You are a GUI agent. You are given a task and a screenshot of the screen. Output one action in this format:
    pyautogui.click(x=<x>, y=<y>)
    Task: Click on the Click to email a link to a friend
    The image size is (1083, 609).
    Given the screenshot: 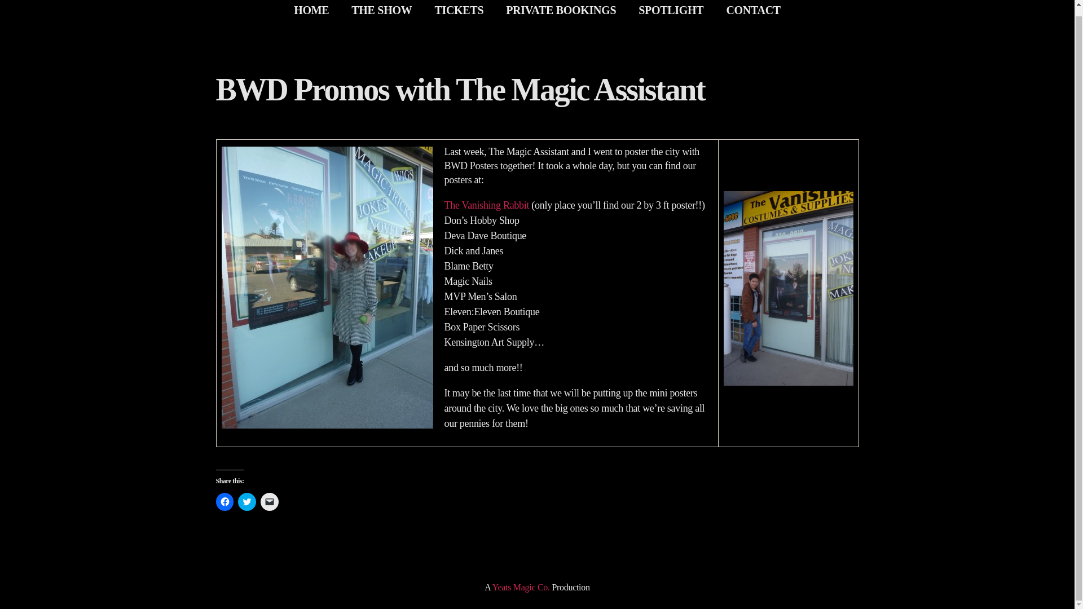 What is the action you would take?
    pyautogui.click(x=270, y=502)
    